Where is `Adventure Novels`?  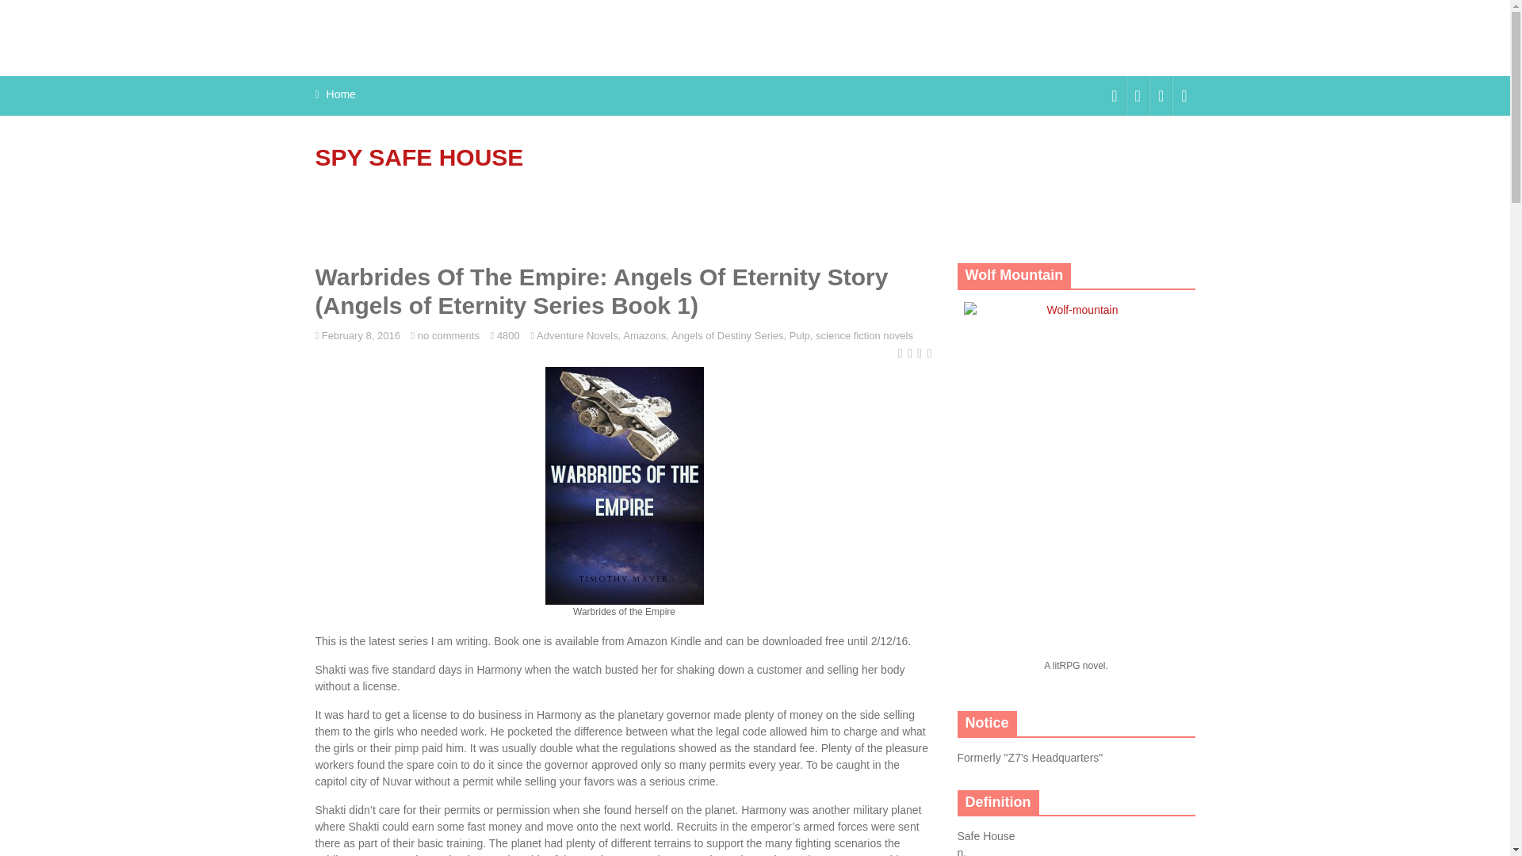
Adventure Novels is located at coordinates (577, 334).